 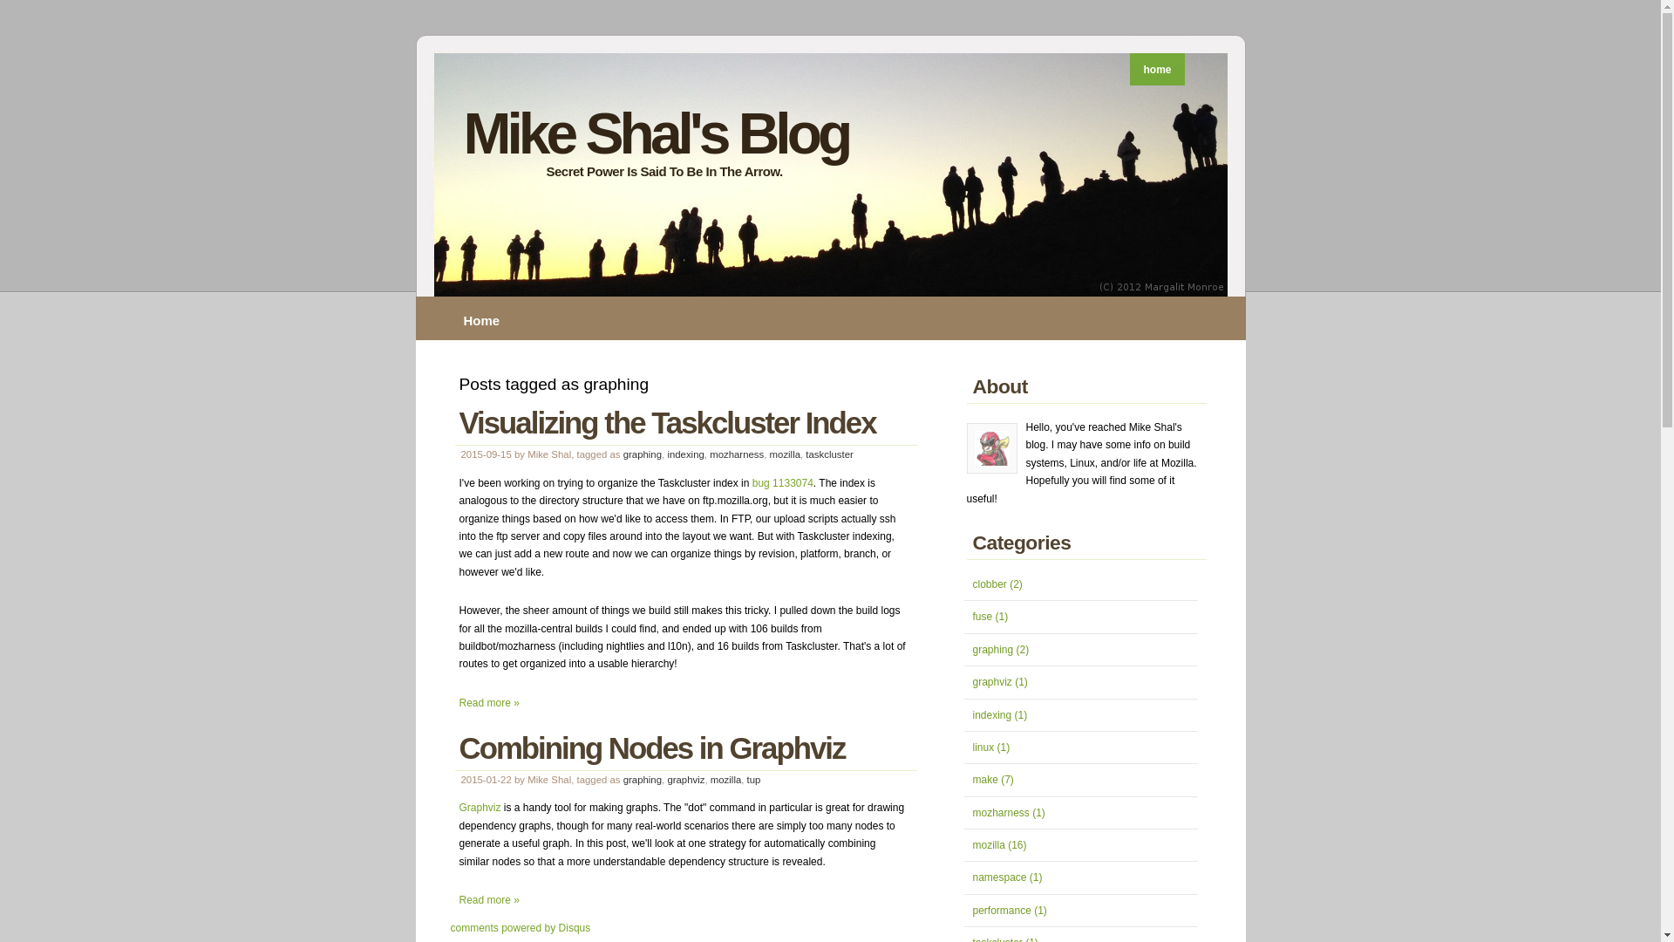 I want to click on graphing, so click(x=642, y=779).